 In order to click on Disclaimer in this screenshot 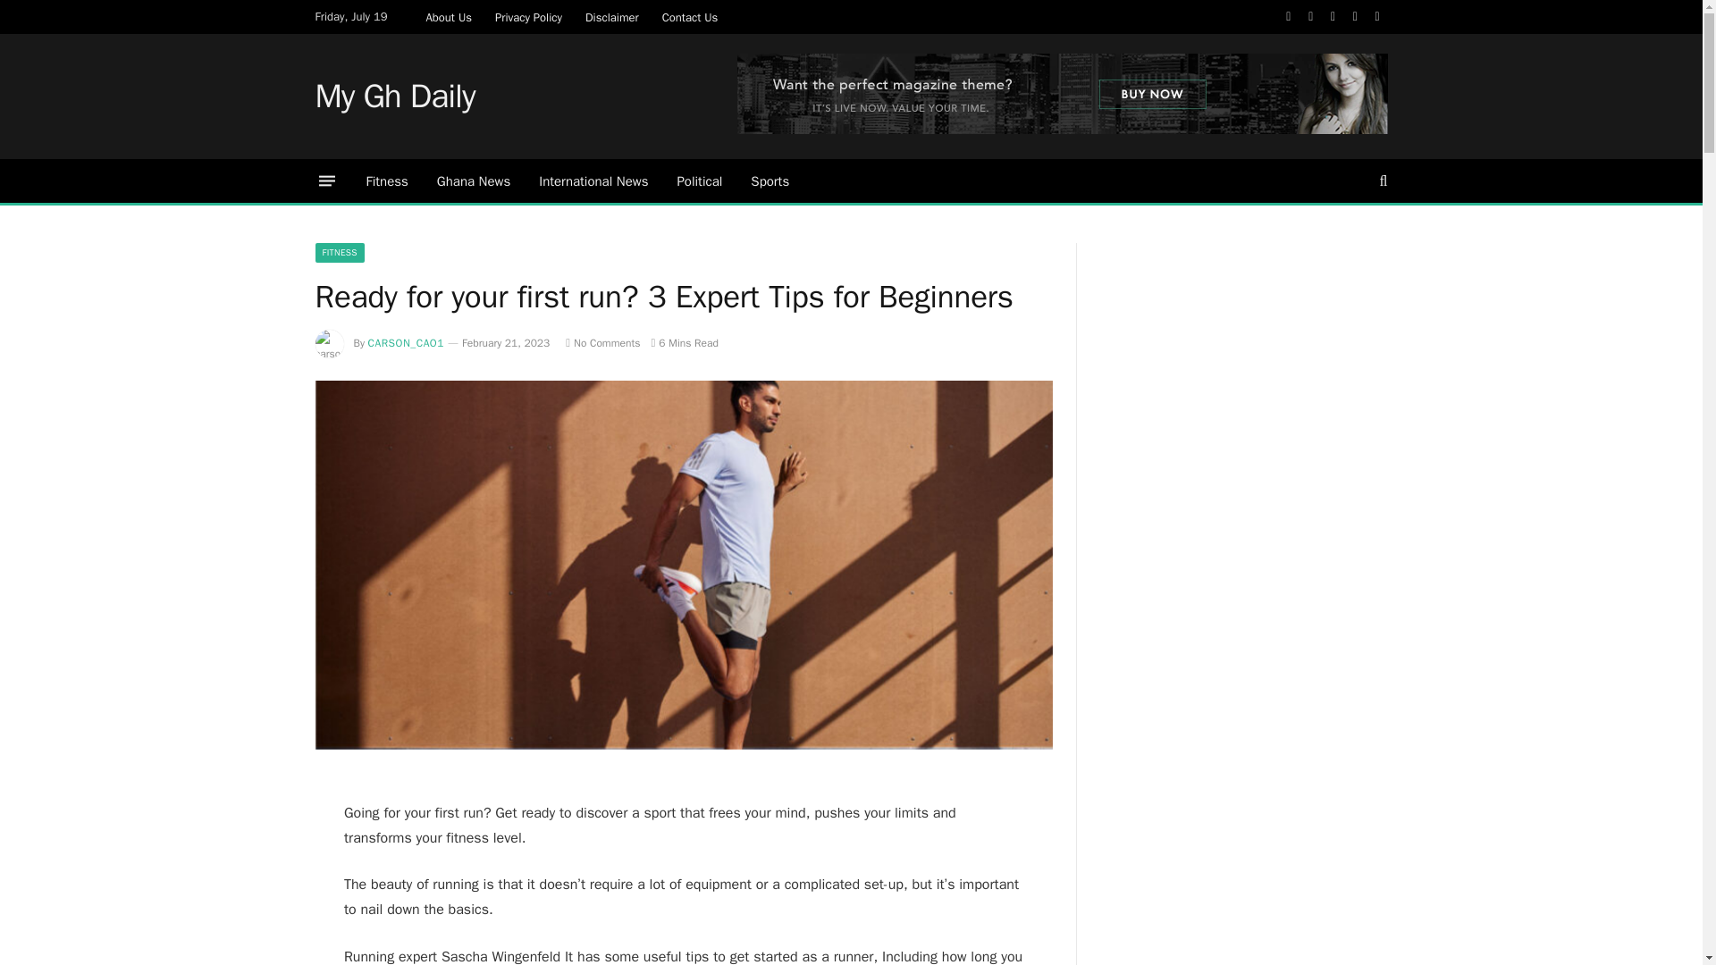, I will do `click(611, 16)`.